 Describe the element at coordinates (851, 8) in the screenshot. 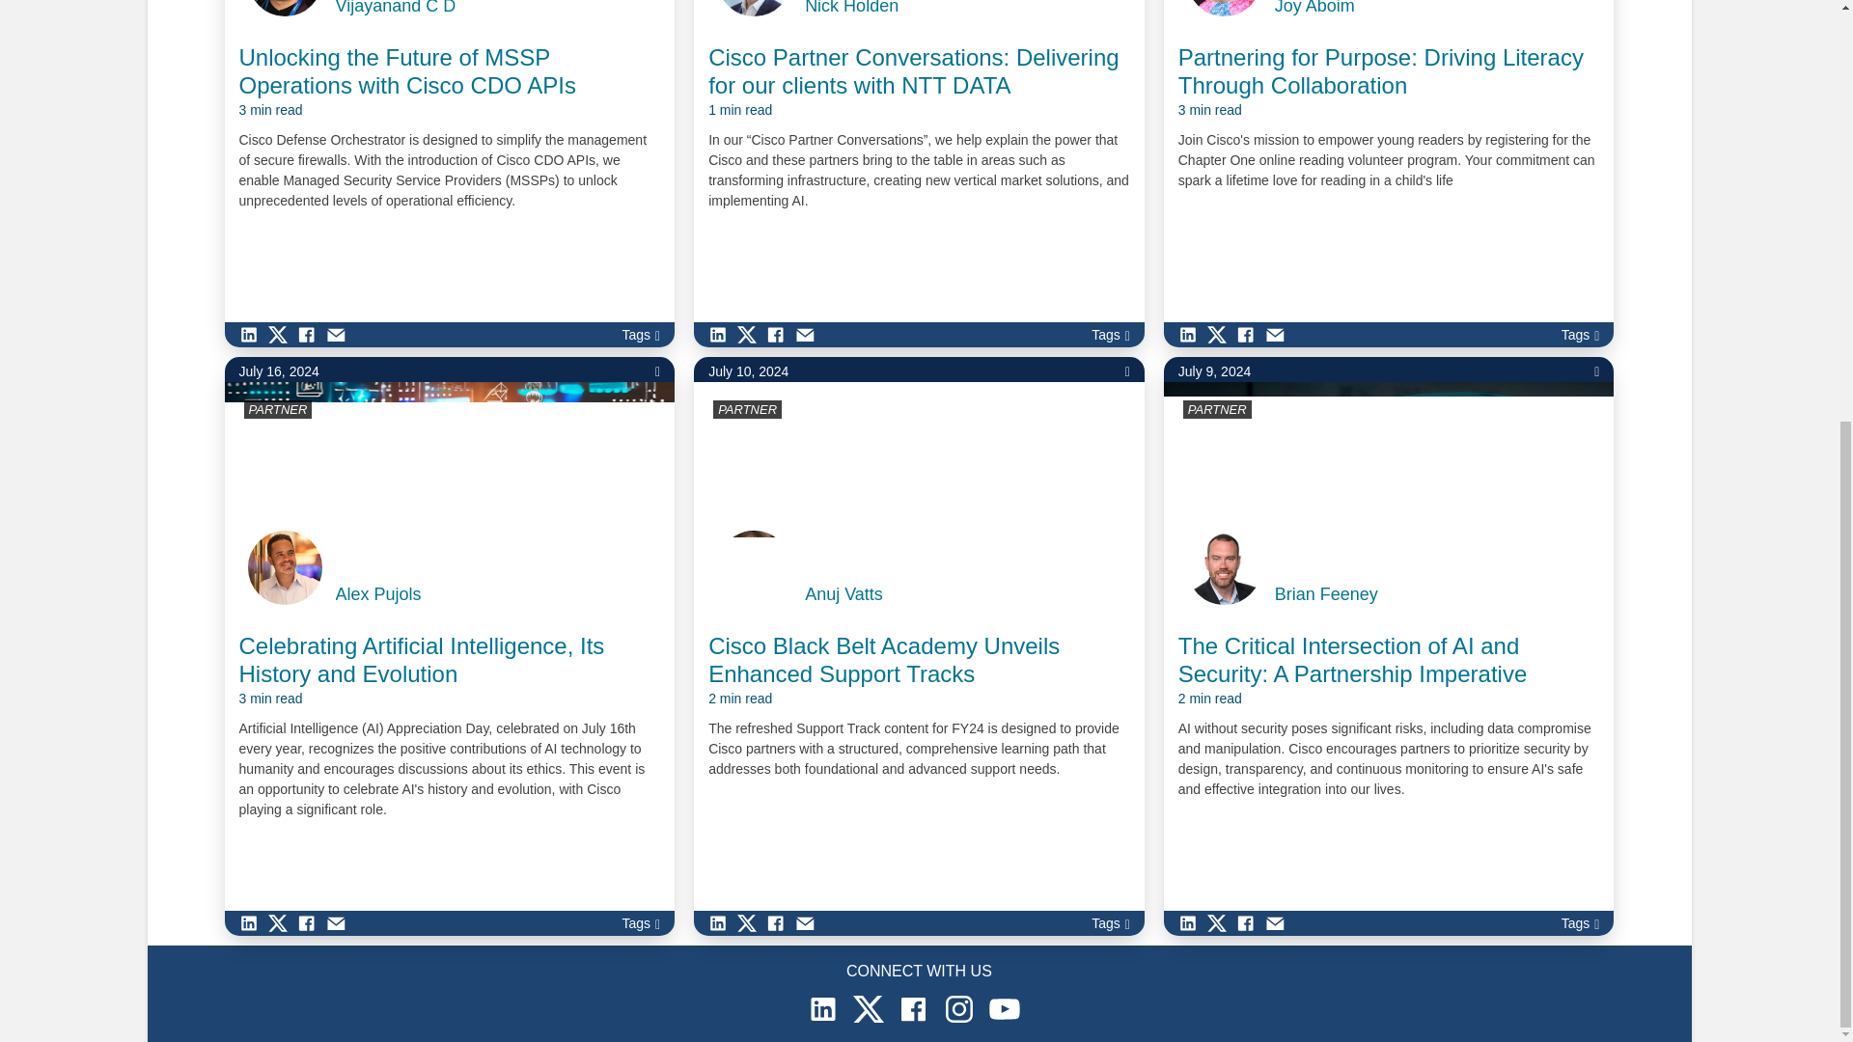

I see `Nick Holden` at that location.